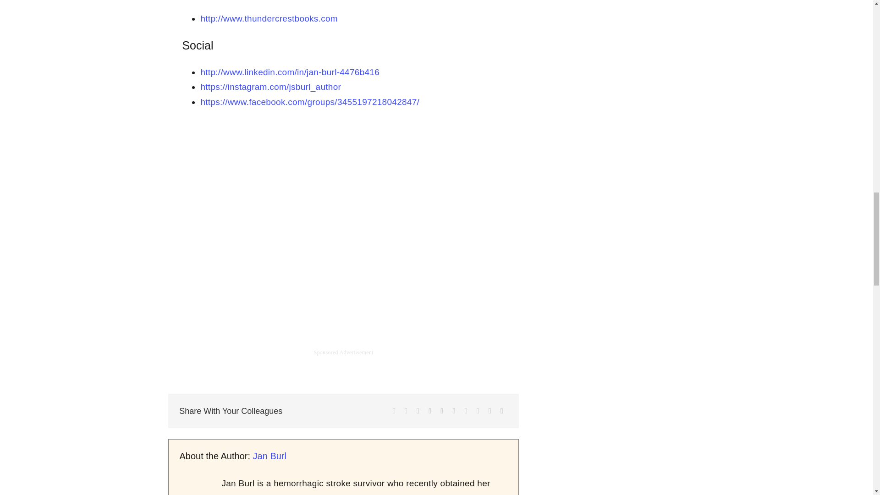 The height and width of the screenshot is (495, 880). What do you see at coordinates (418, 411) in the screenshot?
I see `Reddit` at bounding box center [418, 411].